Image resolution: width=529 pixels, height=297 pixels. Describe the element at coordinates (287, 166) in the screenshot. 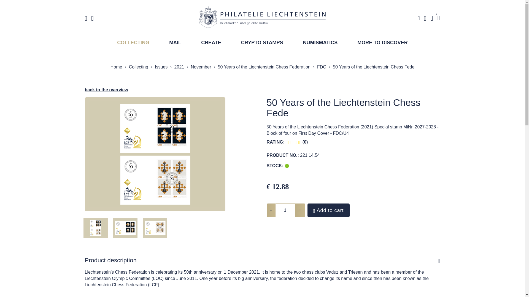

I see `products in stock` at that location.